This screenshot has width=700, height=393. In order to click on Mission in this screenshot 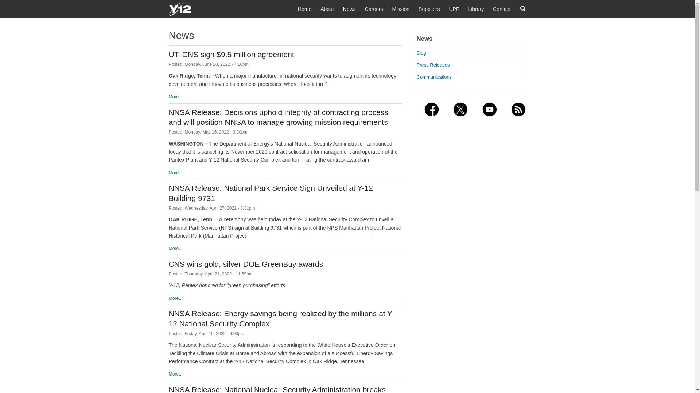, I will do `click(401, 9)`.